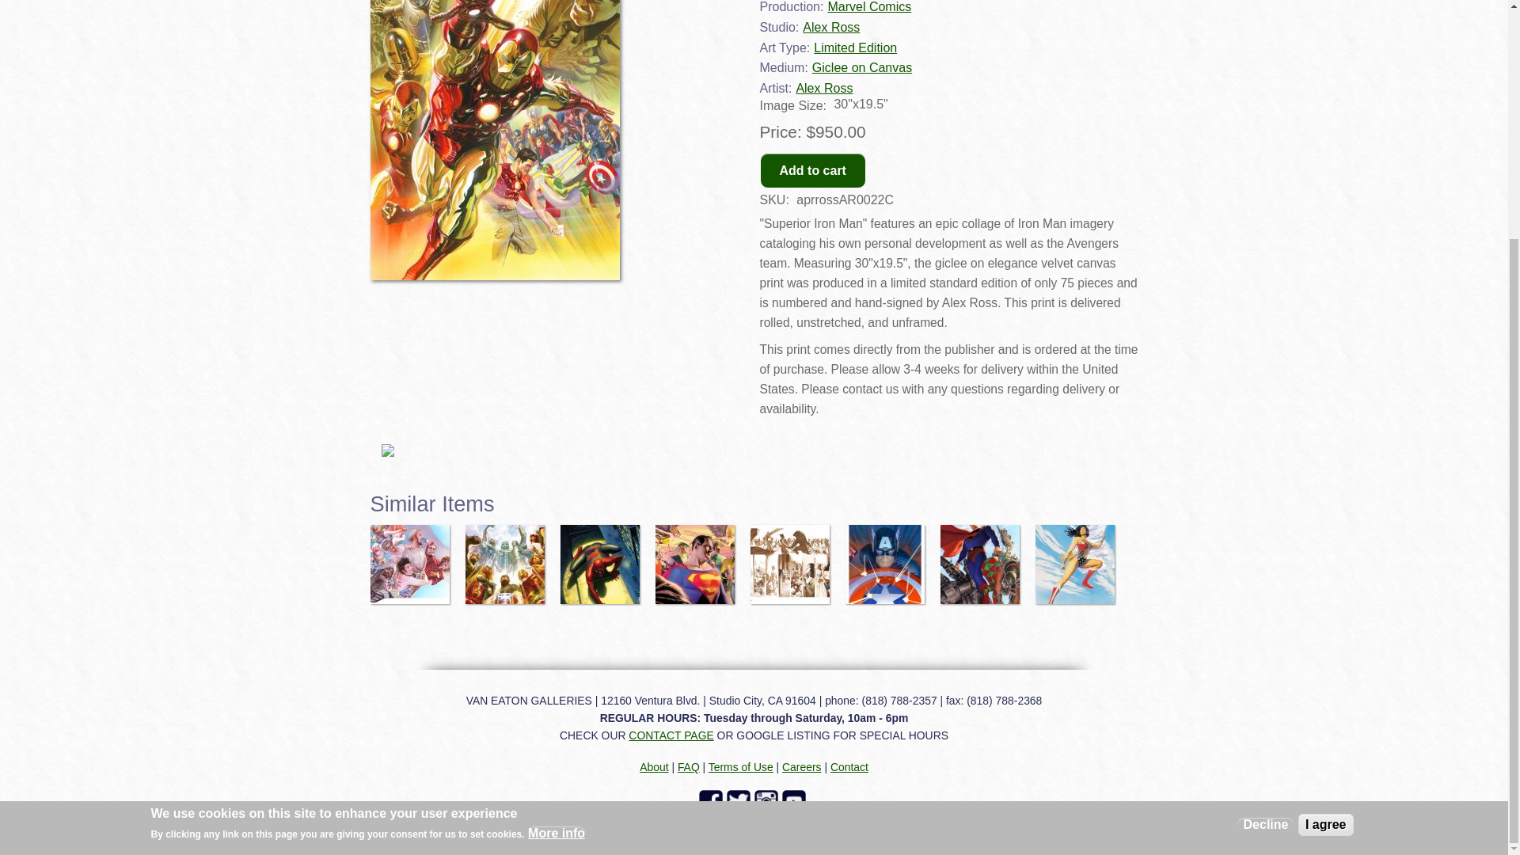 This screenshot has height=855, width=1520. Describe the element at coordinates (868, 6) in the screenshot. I see `Marvel Comics` at that location.